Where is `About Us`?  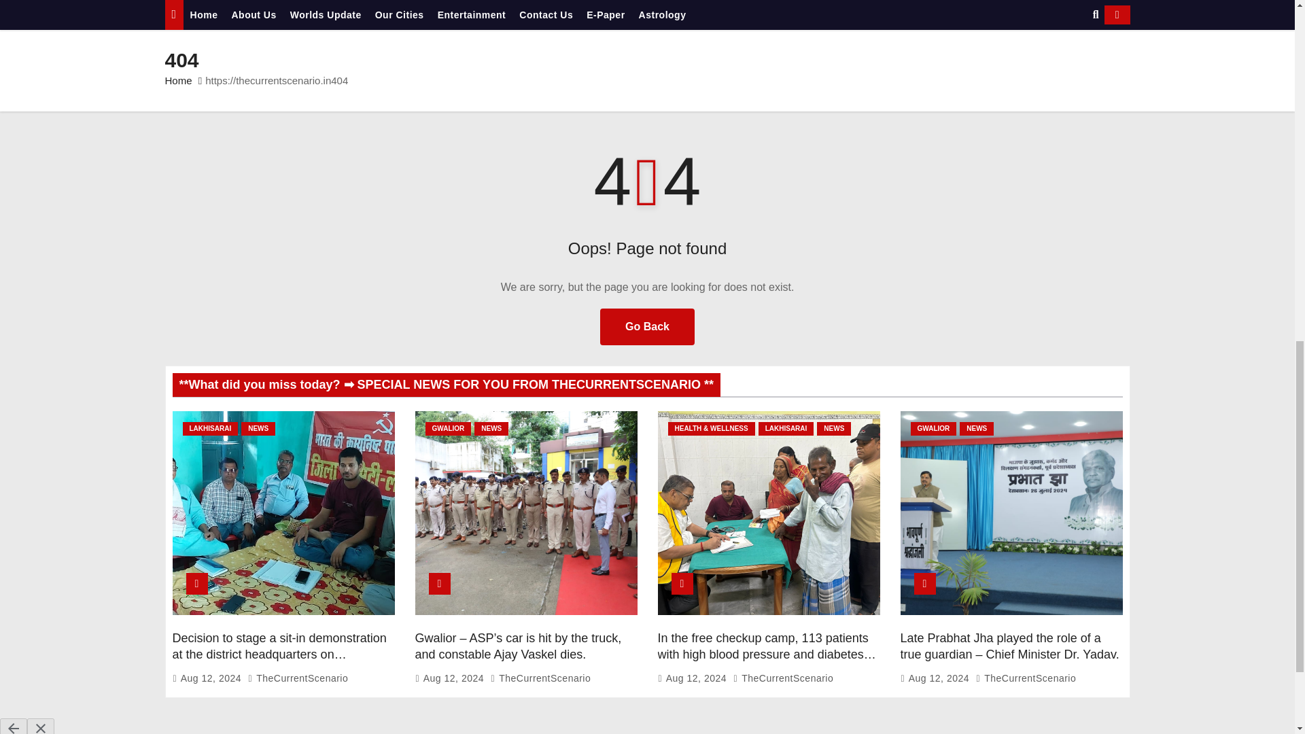
About Us is located at coordinates (254, 15).